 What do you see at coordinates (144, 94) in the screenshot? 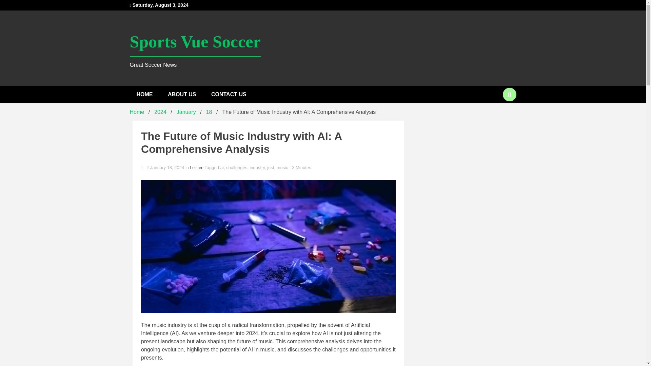
I see `HOME` at bounding box center [144, 94].